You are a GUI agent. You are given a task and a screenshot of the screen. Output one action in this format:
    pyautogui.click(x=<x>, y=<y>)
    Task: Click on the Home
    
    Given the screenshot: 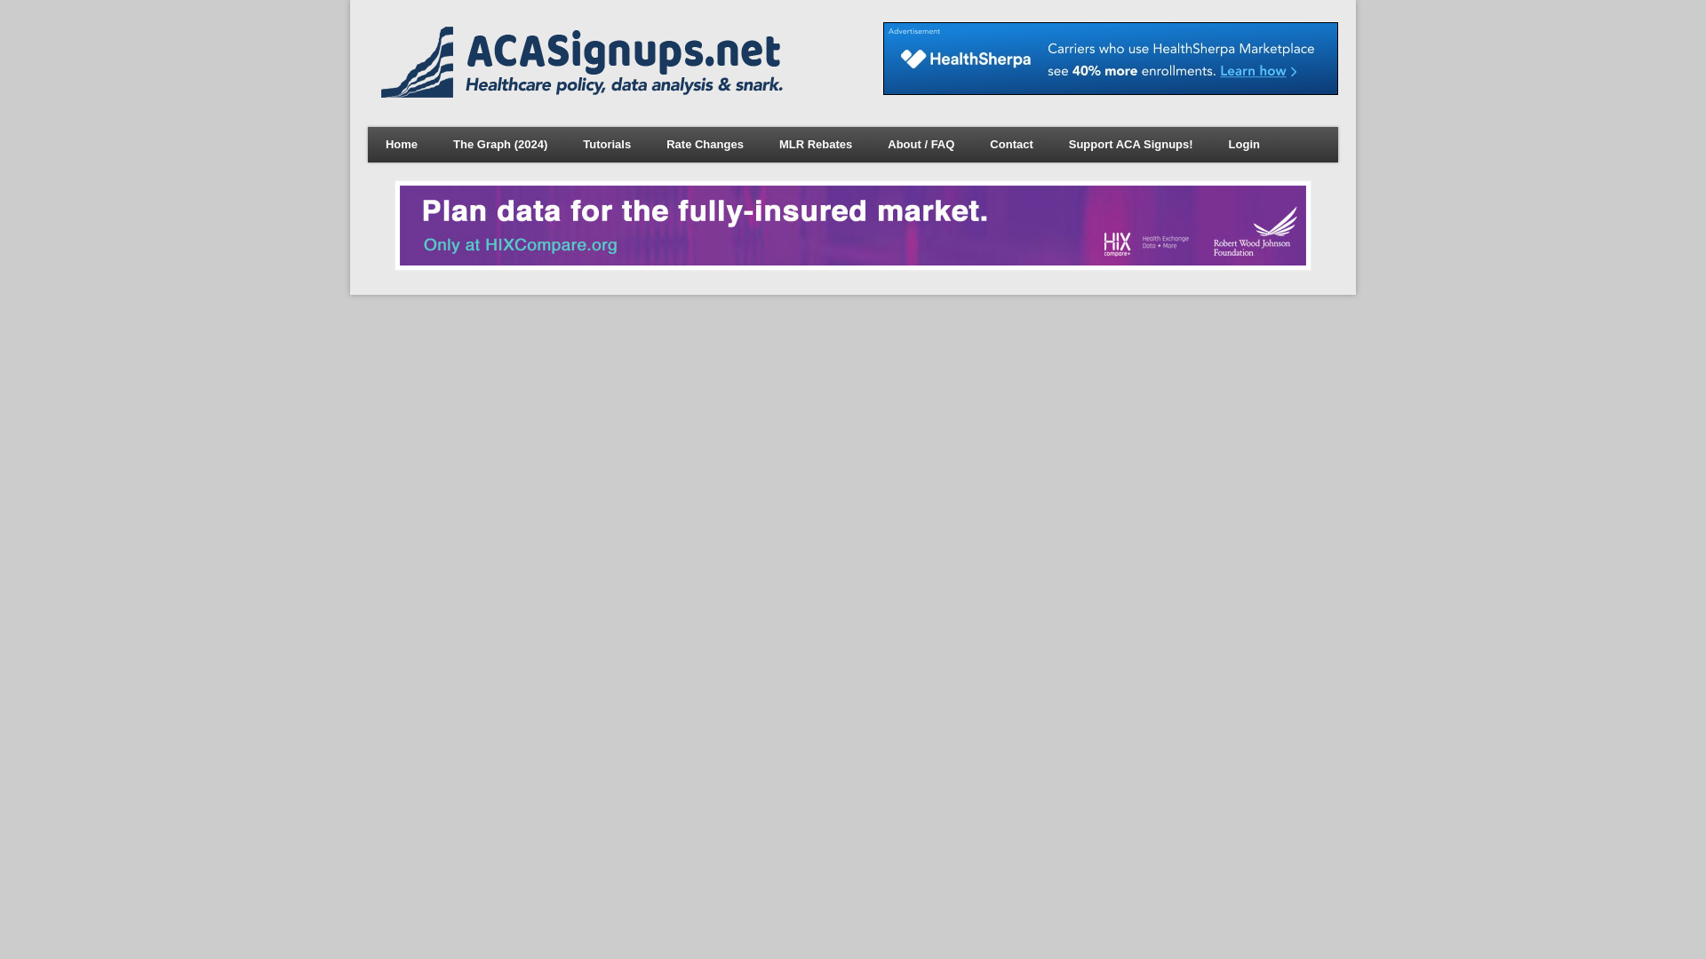 What is the action you would take?
    pyautogui.click(x=402, y=144)
    